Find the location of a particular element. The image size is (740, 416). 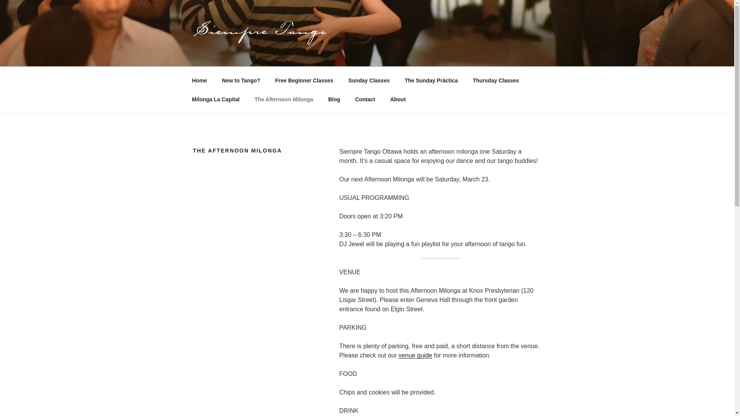

venue guide is located at coordinates (415, 355).